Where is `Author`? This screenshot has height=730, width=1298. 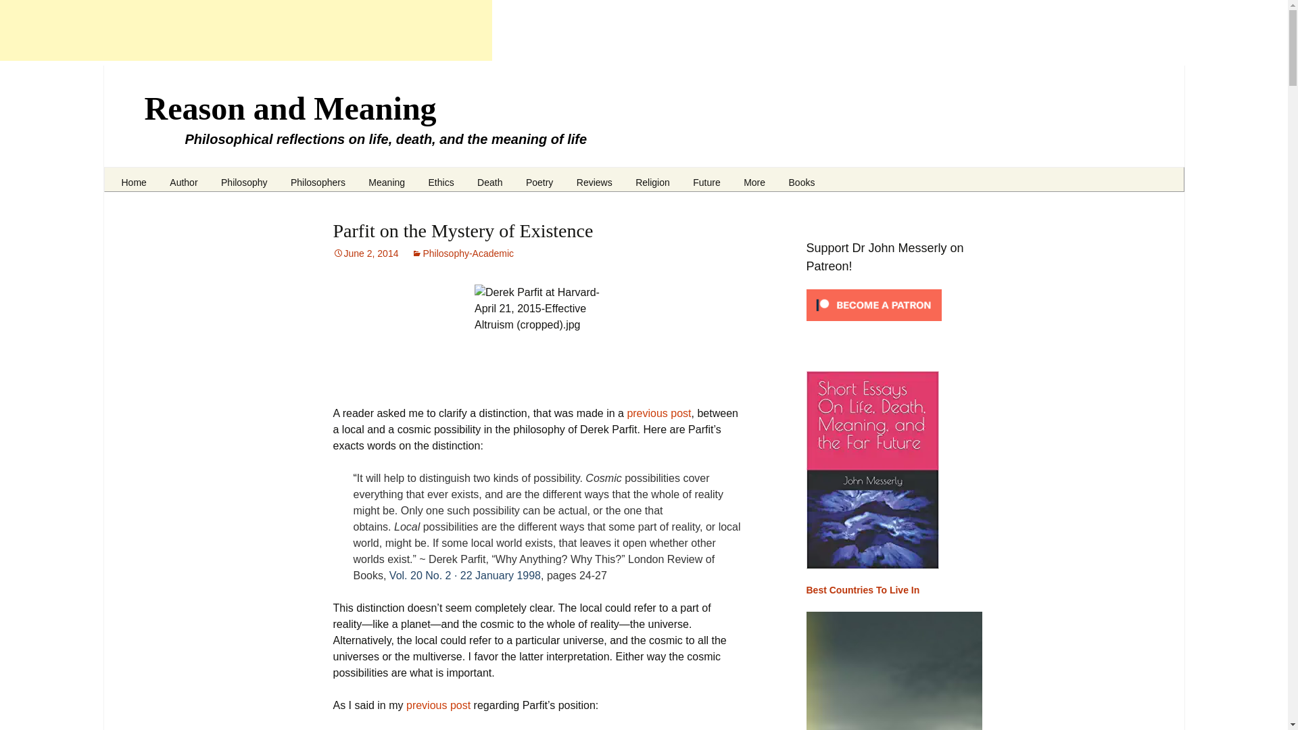 Author is located at coordinates (184, 177).